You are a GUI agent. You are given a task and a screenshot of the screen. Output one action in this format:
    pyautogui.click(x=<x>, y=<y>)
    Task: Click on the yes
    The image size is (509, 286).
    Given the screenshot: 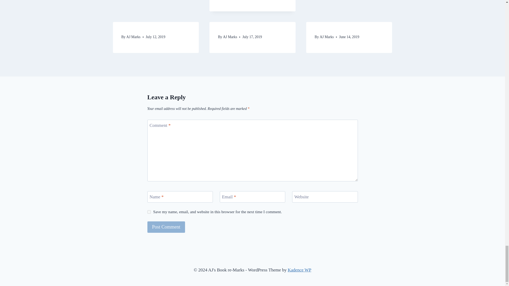 What is the action you would take?
    pyautogui.click(x=149, y=212)
    